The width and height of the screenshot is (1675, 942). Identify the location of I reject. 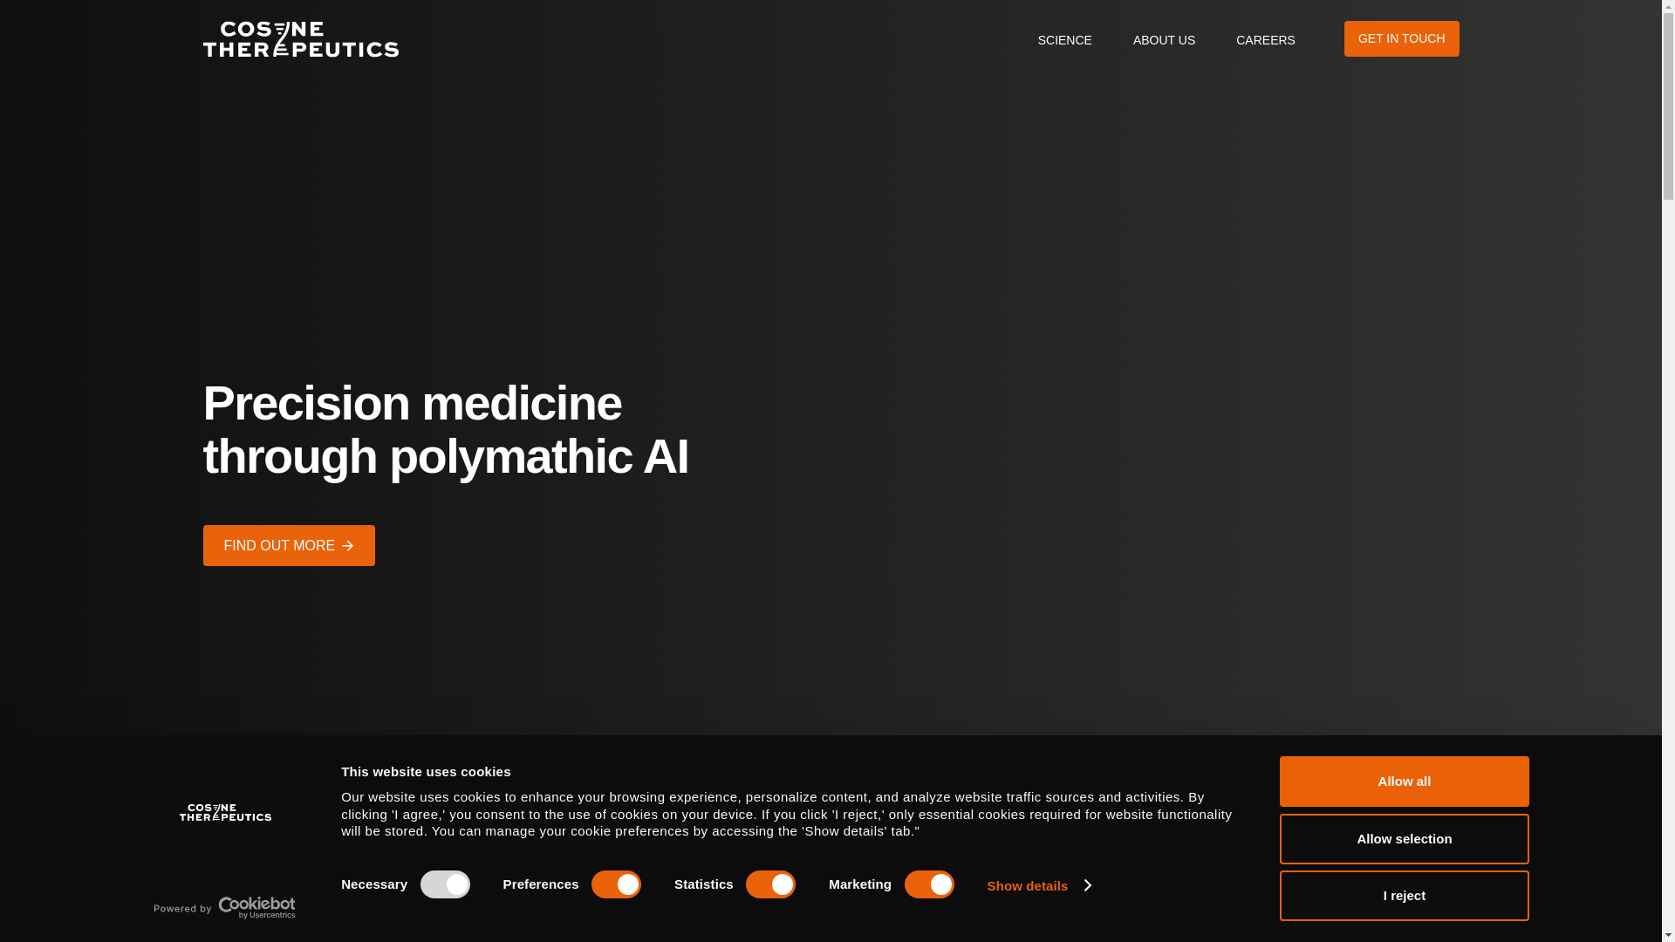
(1403, 895).